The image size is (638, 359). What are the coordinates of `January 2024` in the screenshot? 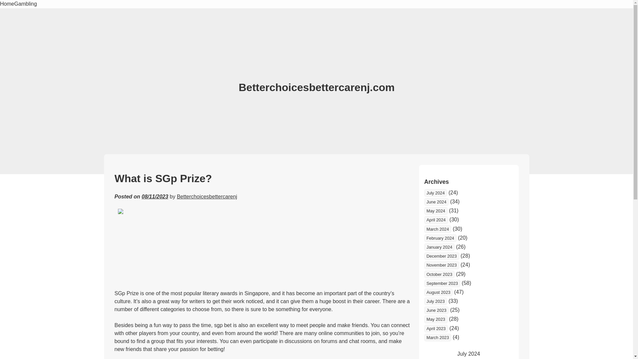 It's located at (439, 247).